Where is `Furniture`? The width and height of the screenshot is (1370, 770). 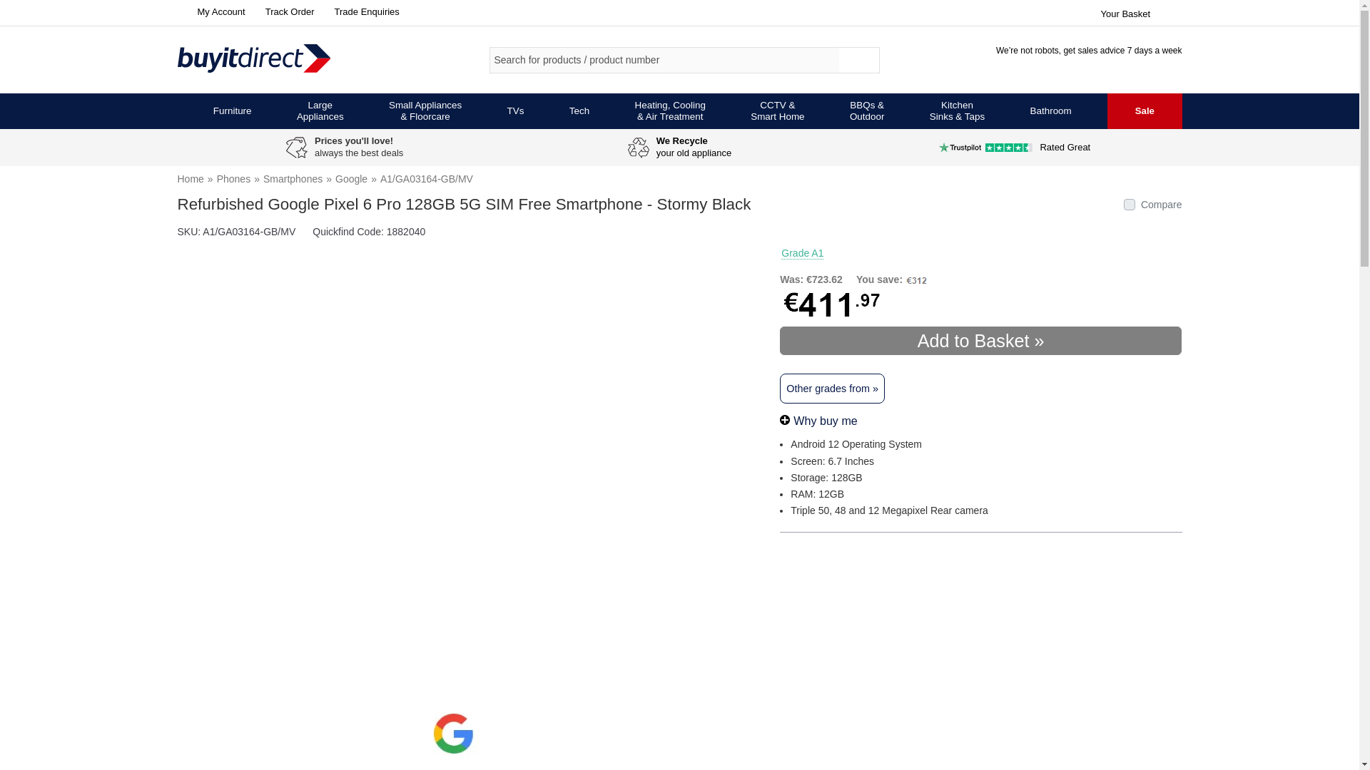
Furniture is located at coordinates (233, 111).